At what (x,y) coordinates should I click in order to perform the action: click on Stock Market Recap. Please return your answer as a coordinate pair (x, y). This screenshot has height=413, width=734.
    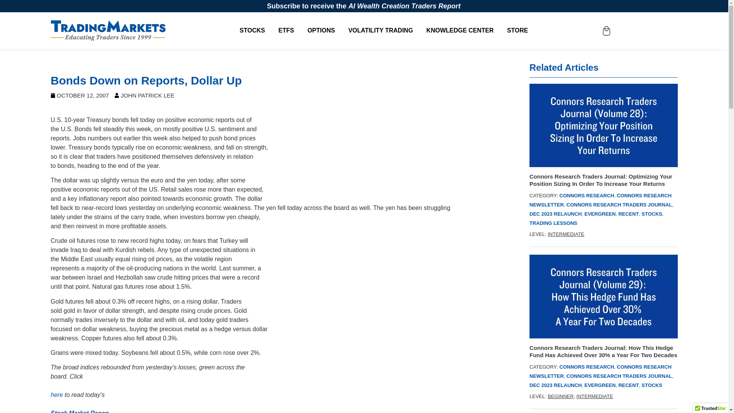
    Looking at the image, I should click on (80, 411).